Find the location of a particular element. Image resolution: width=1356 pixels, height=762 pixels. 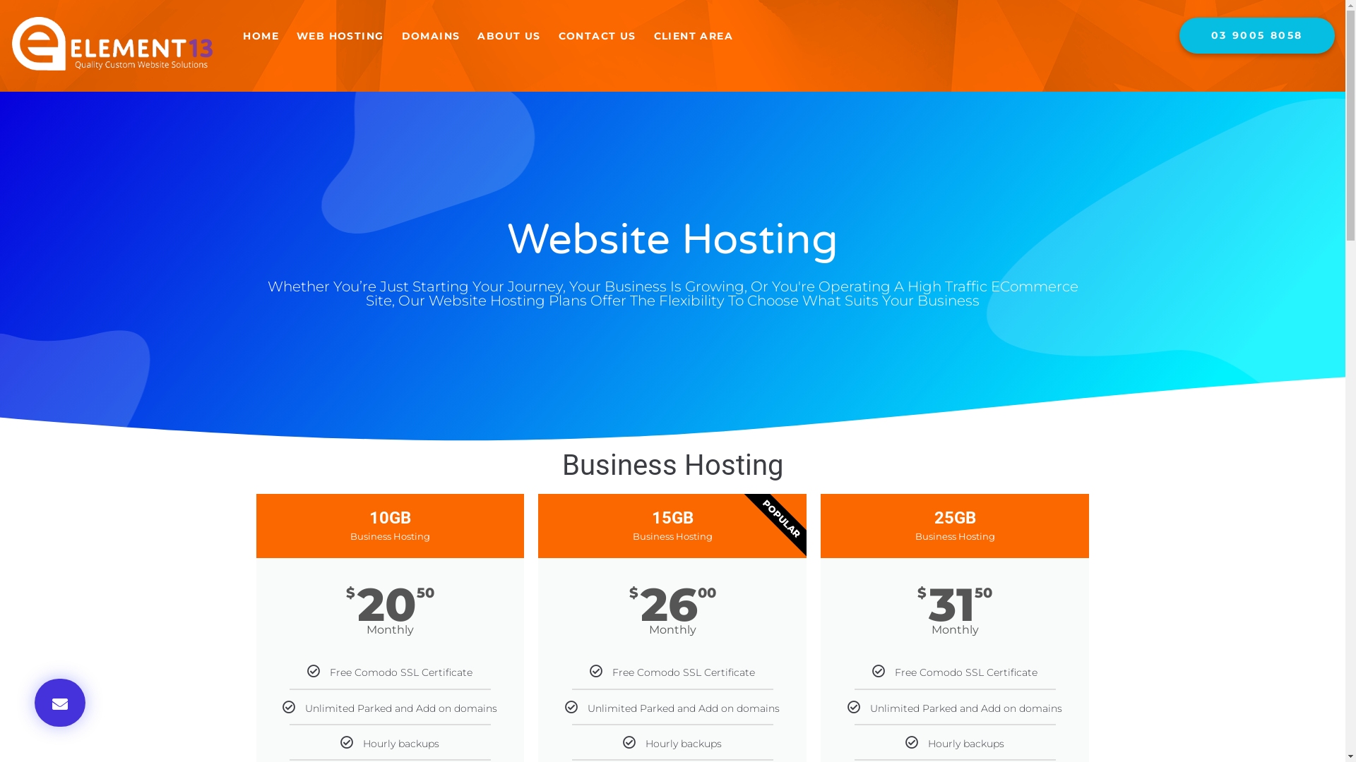

WEB HOSTING is located at coordinates (340, 37).